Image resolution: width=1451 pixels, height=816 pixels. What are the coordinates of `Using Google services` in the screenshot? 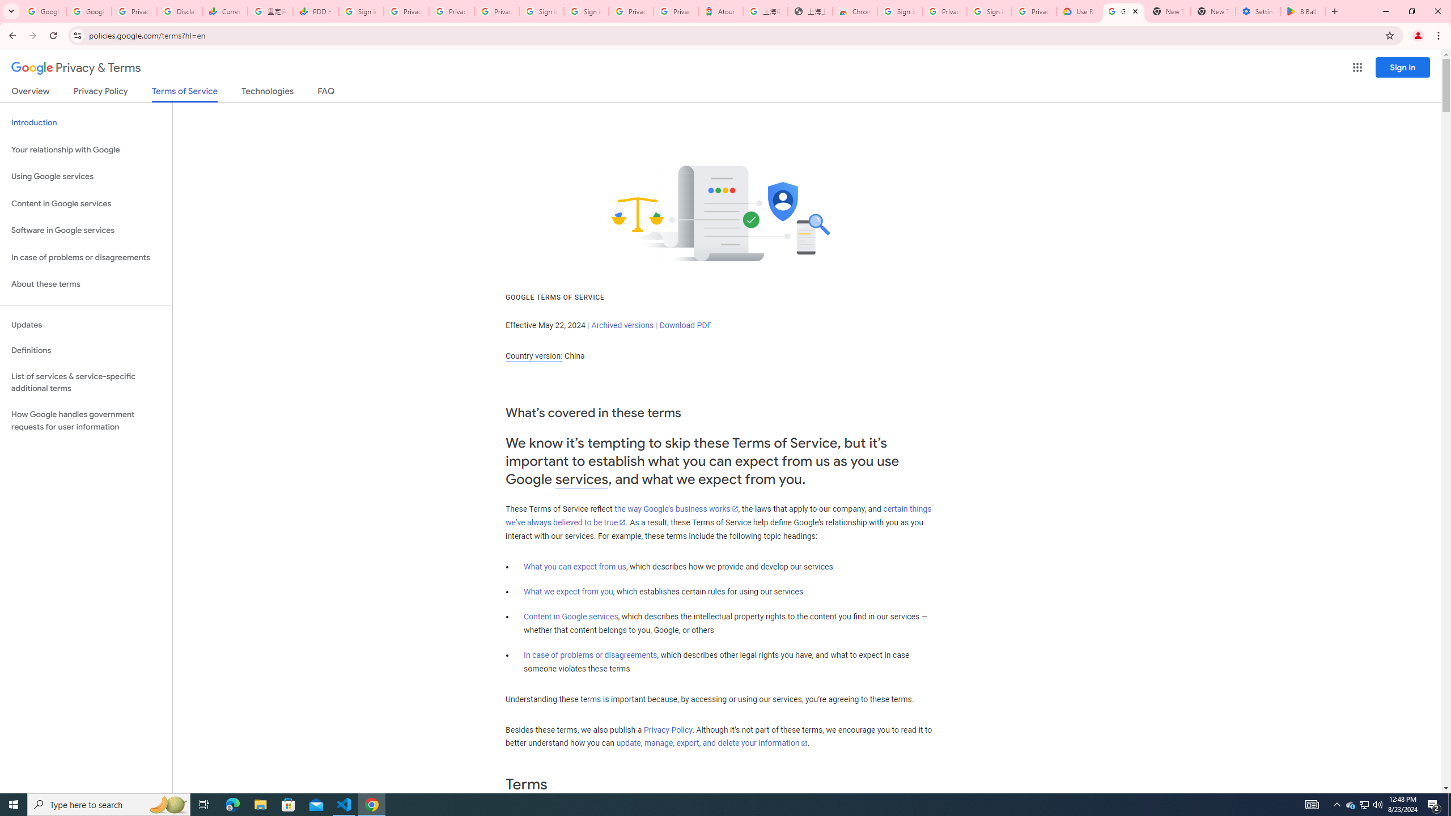 It's located at (86, 177).